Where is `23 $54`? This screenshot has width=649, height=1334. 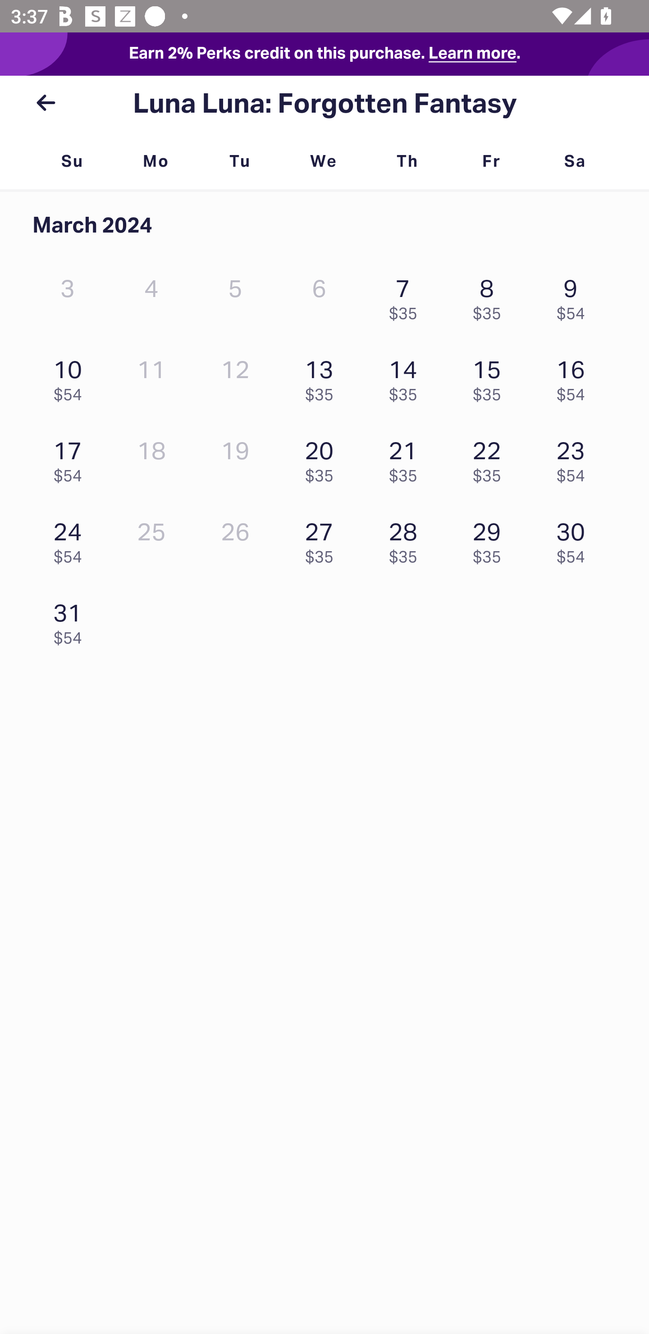
23 $54 is located at coordinates (575, 458).